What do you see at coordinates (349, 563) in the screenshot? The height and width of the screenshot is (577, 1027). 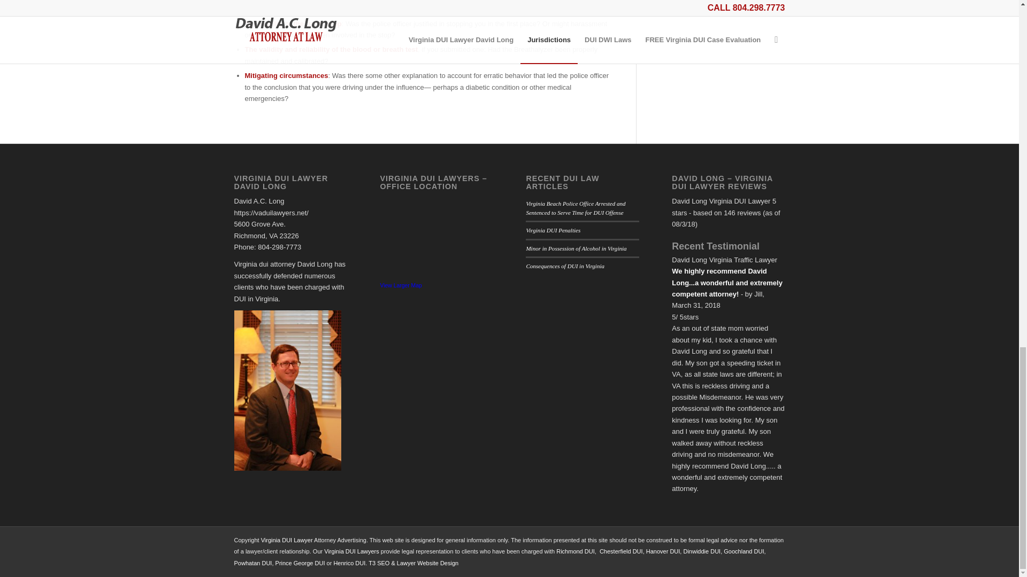 I see `Henrico DUI` at bounding box center [349, 563].